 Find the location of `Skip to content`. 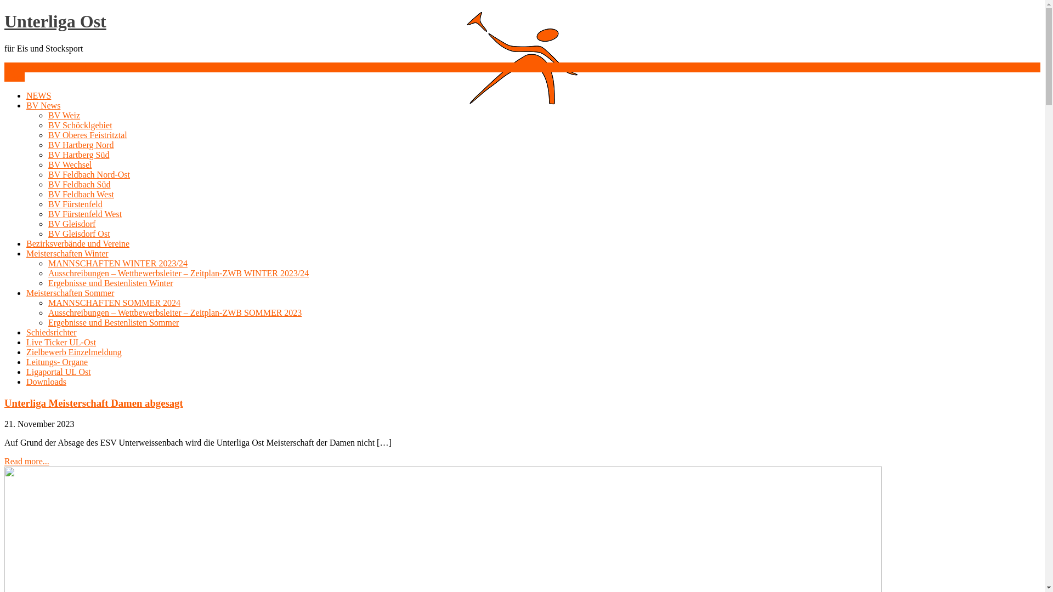

Skip to content is located at coordinates (4, 11).